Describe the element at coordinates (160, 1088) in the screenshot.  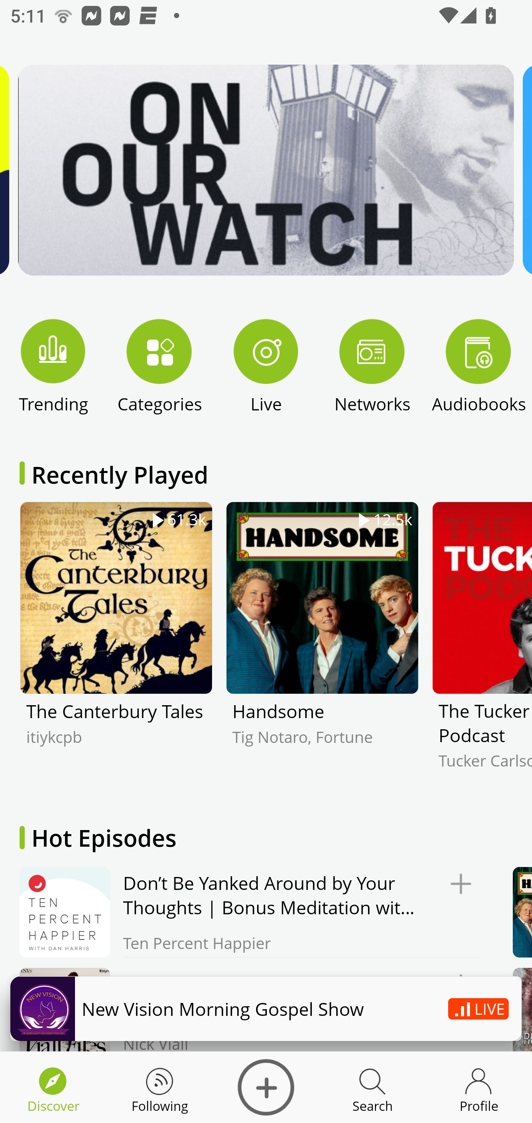
I see `Discover Following` at that location.